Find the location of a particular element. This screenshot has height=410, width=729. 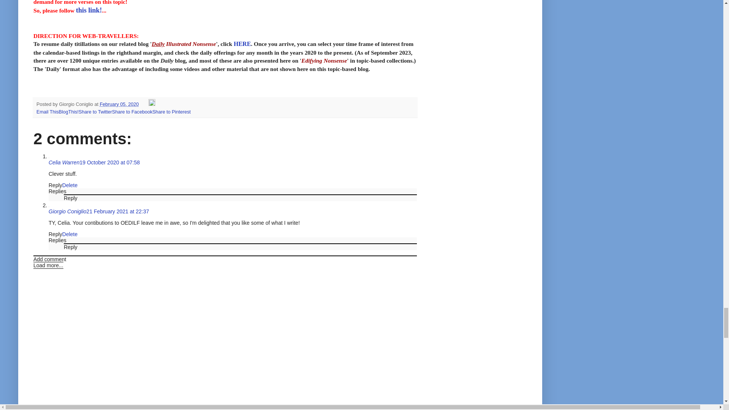

Email This is located at coordinates (48, 112).